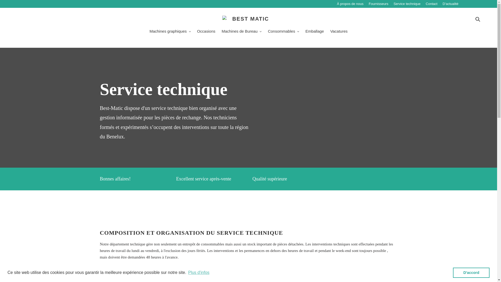 The width and height of the screenshot is (501, 282). Describe the element at coordinates (410, 4) in the screenshot. I see `Service technique` at that location.